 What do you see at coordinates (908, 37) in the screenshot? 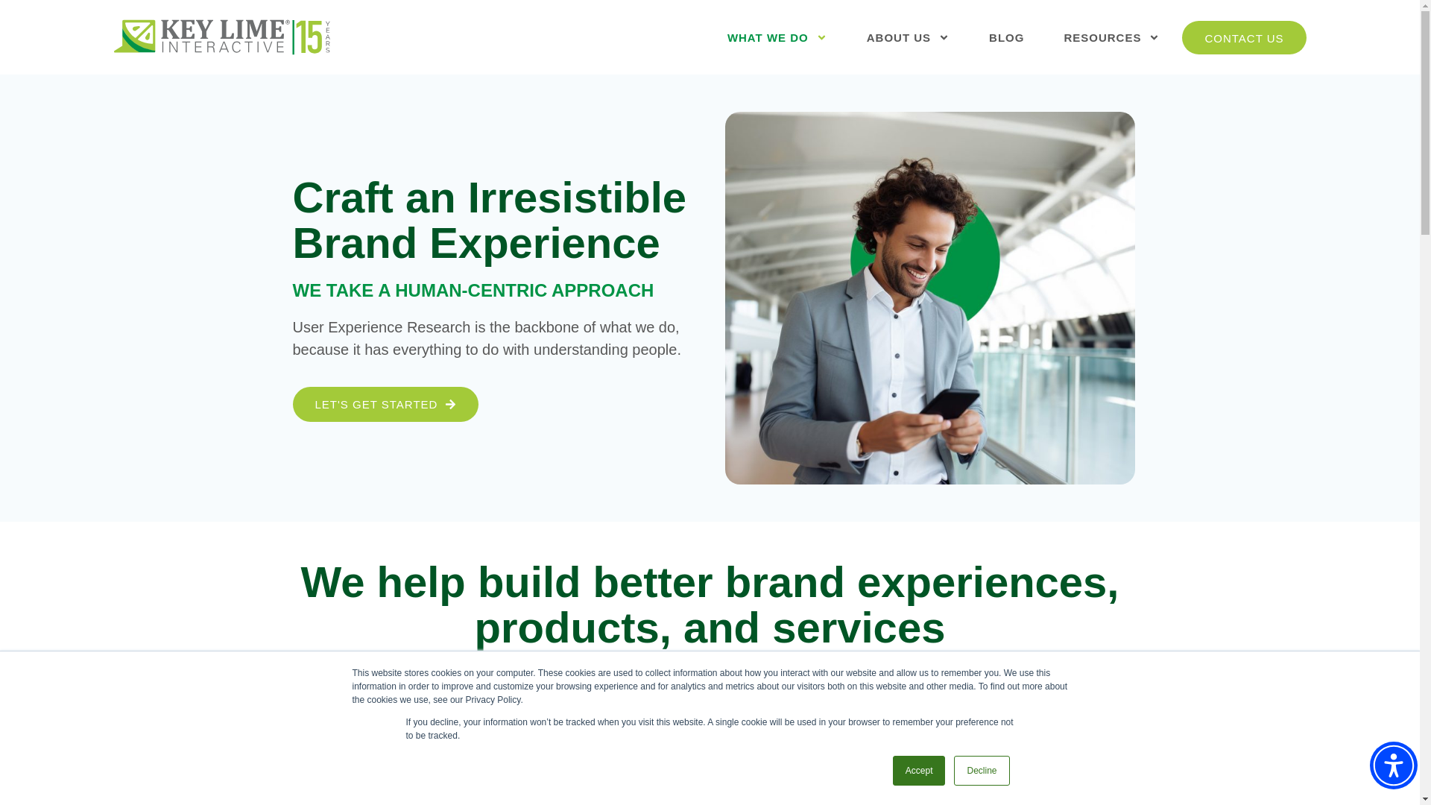
I see `ABOUT US` at bounding box center [908, 37].